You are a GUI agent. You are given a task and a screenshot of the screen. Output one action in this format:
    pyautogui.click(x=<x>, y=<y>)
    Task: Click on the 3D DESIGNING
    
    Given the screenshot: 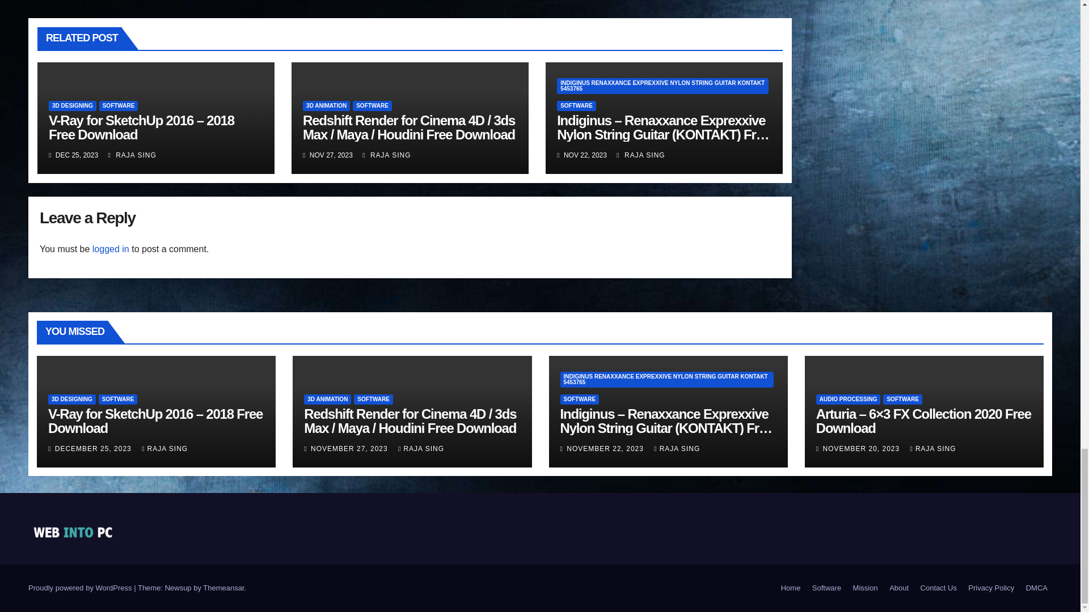 What is the action you would take?
    pyautogui.click(x=73, y=105)
    